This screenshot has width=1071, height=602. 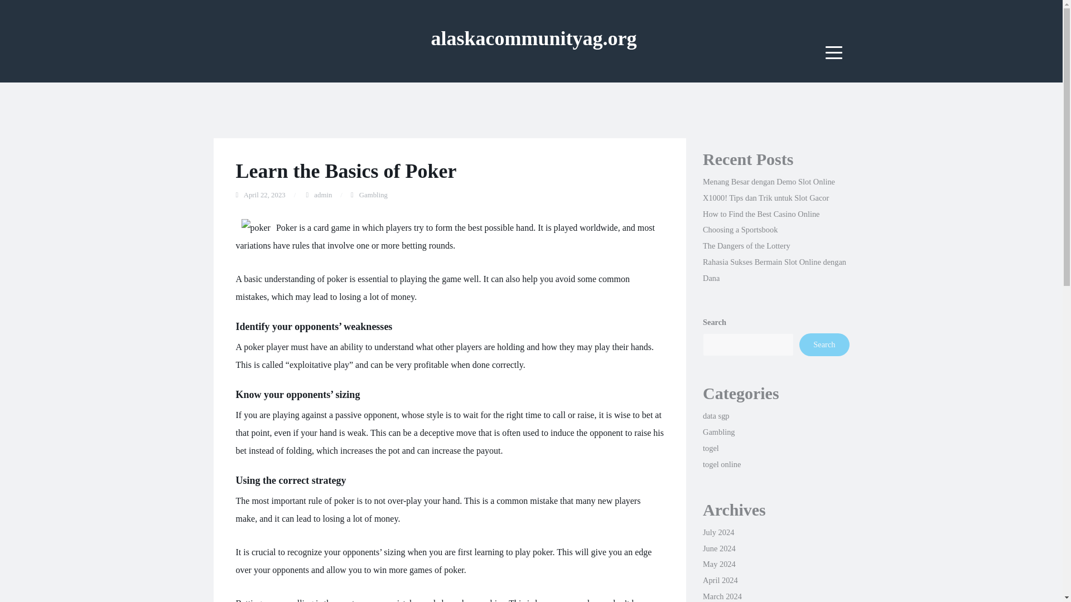 I want to click on togel, so click(x=711, y=448).